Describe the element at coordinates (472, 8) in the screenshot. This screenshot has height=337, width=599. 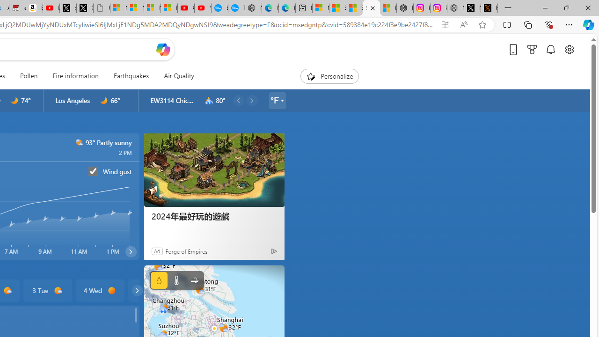
I see `Nordace (@NordaceOfficial) / X` at that location.